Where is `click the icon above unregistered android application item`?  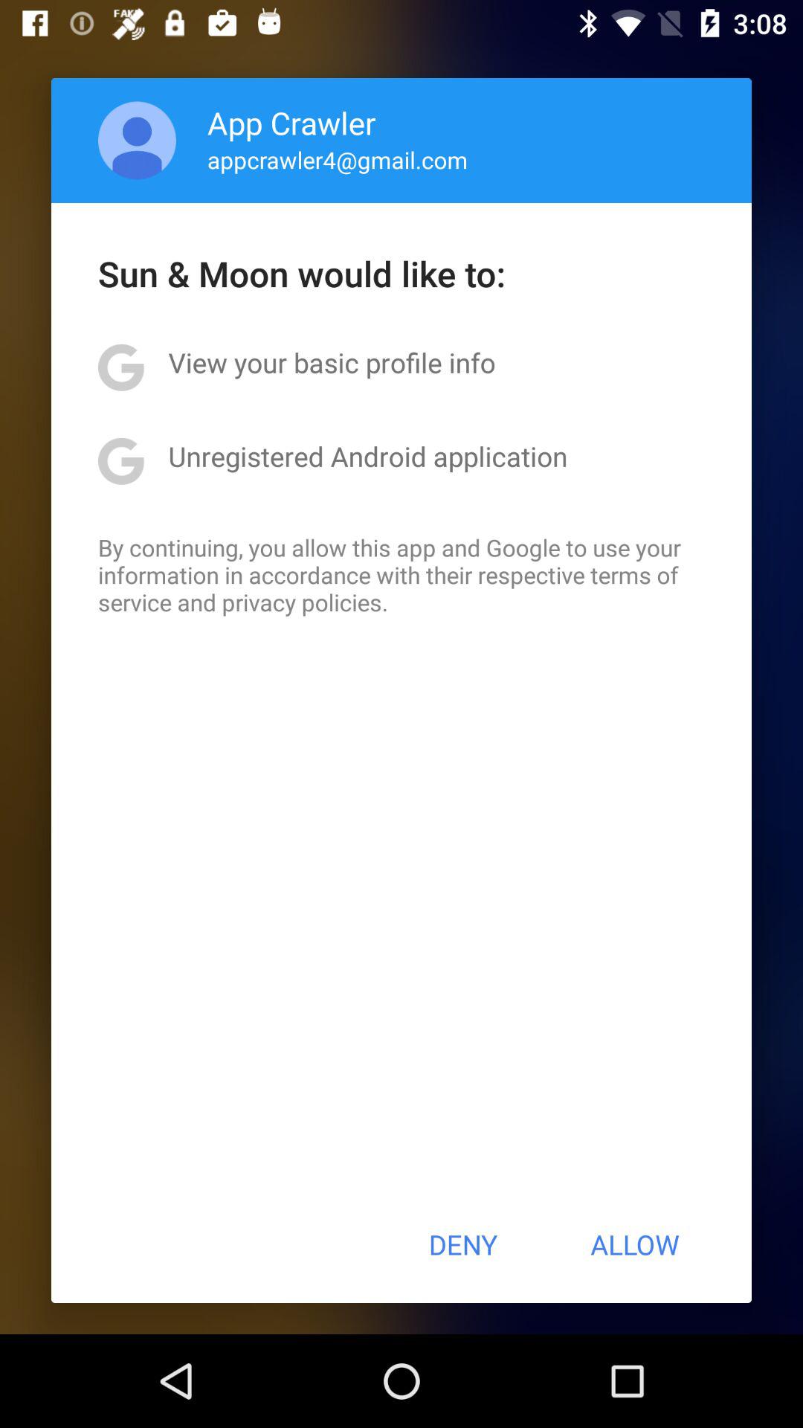 click the icon above unregistered android application item is located at coordinates (332, 362).